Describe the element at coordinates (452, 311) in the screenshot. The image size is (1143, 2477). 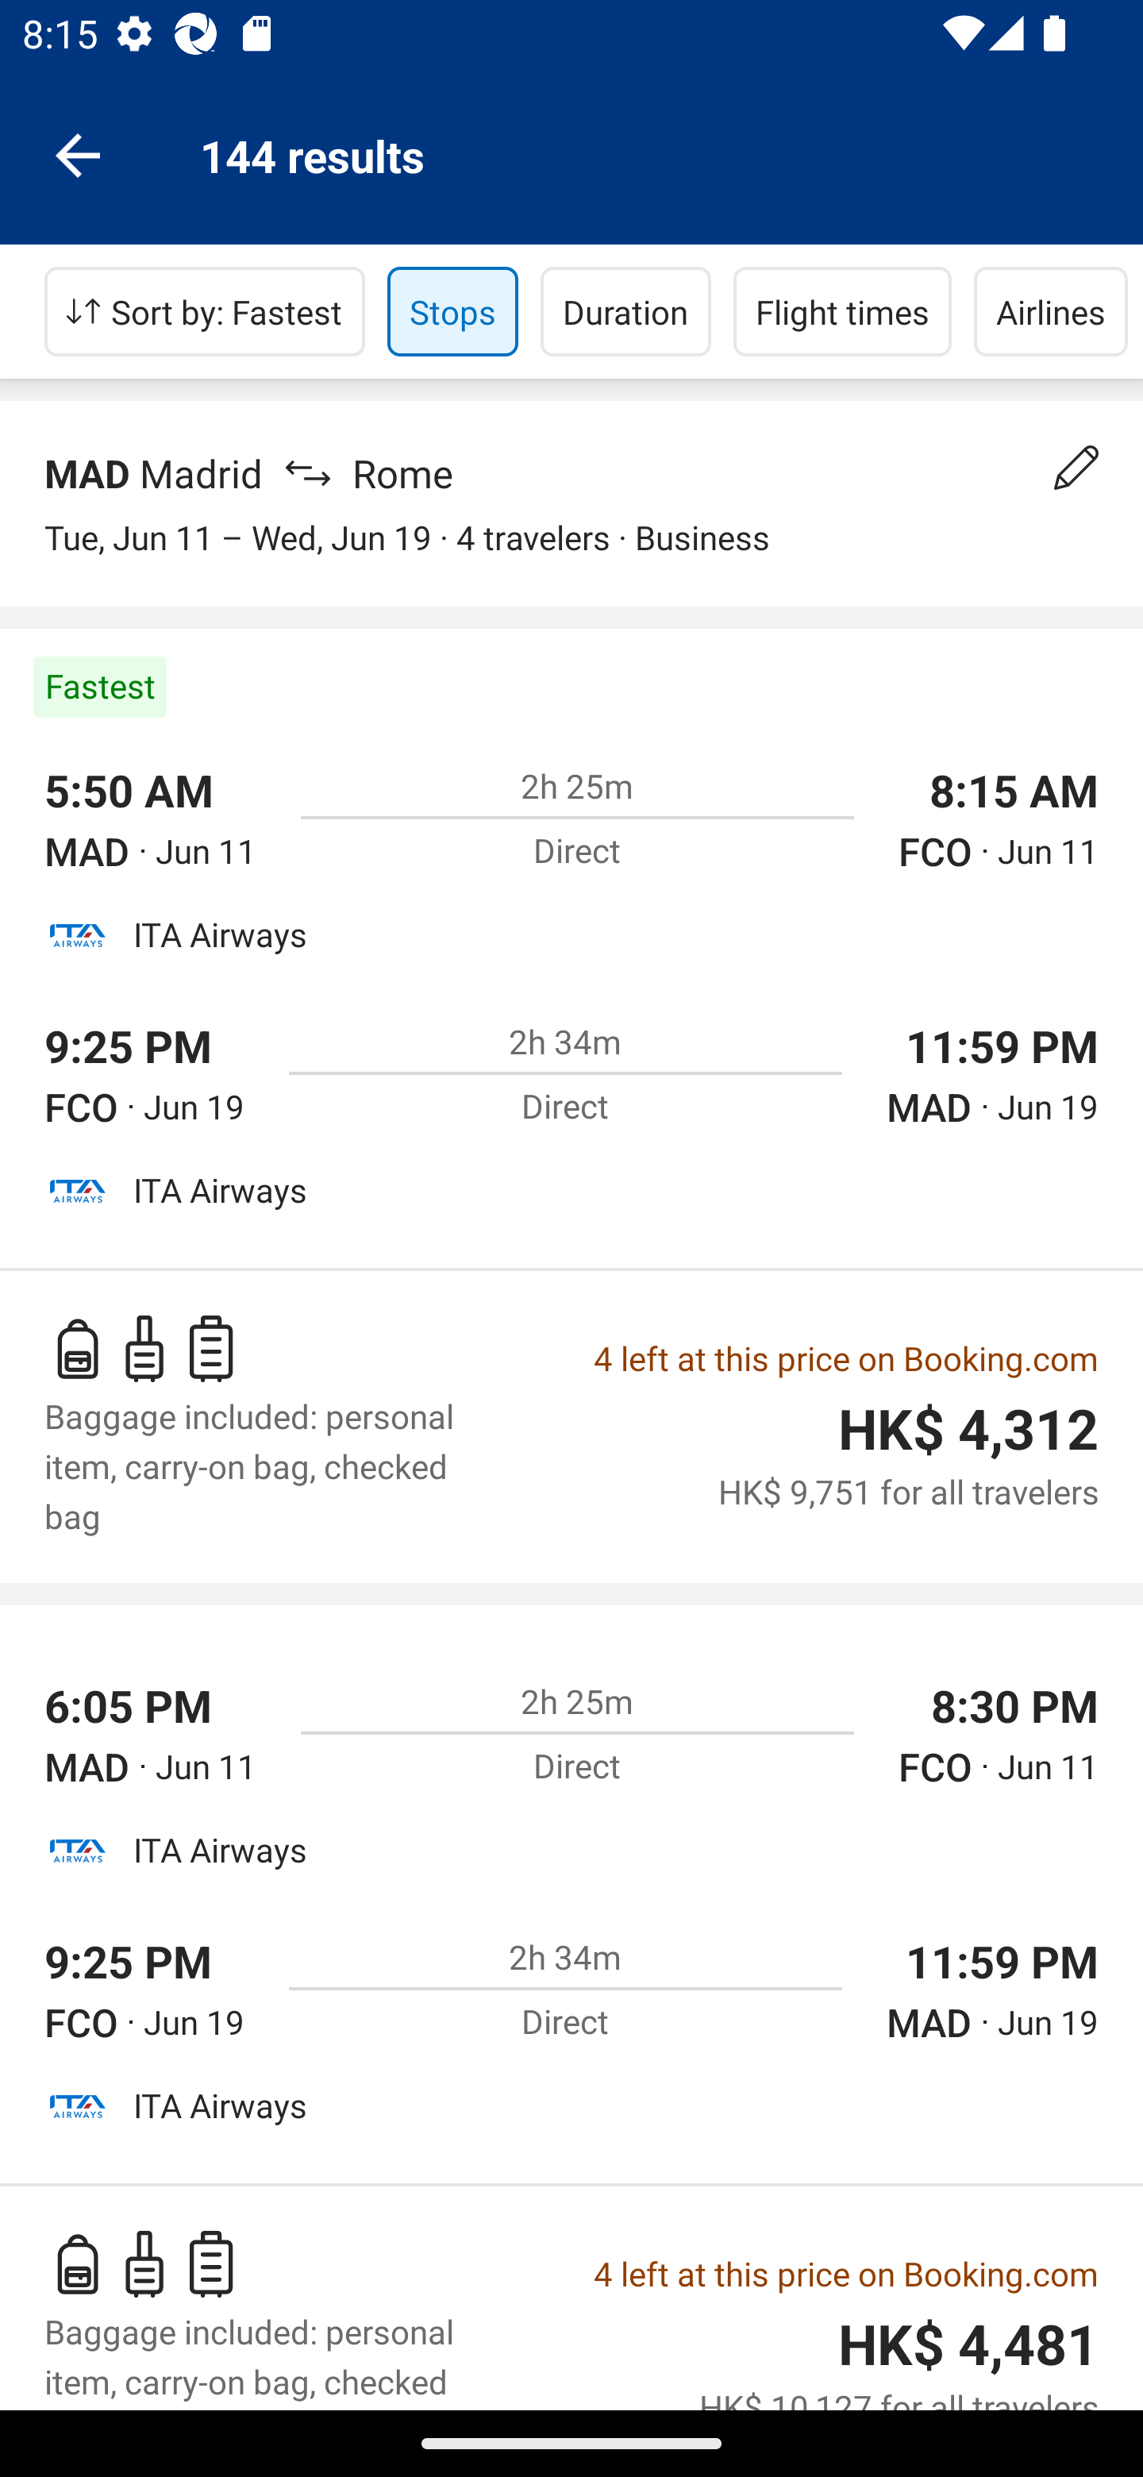
I see `Stops` at that location.